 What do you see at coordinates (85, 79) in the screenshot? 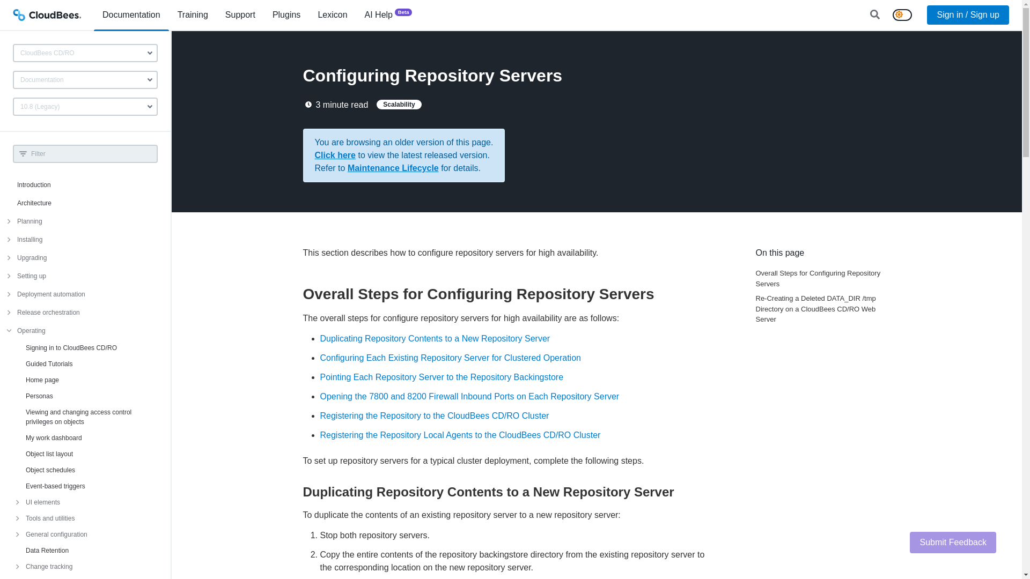
I see `Documentation` at bounding box center [85, 79].